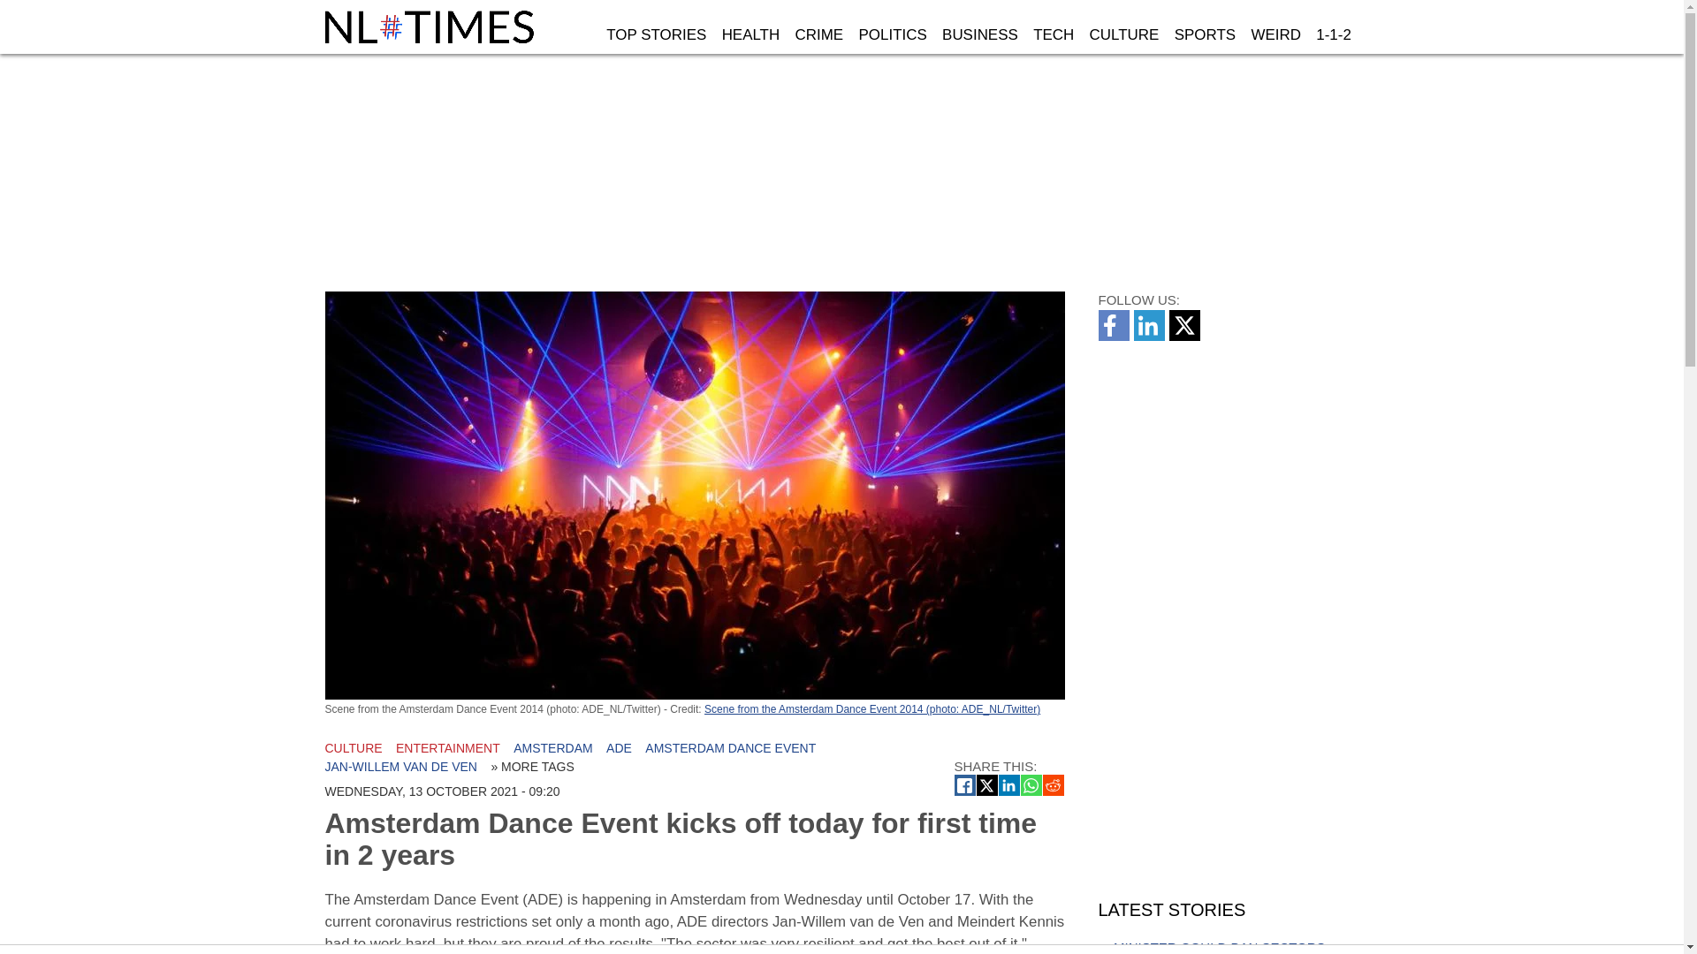 The height and width of the screenshot is (954, 1697). I want to click on ADE, so click(619, 748).